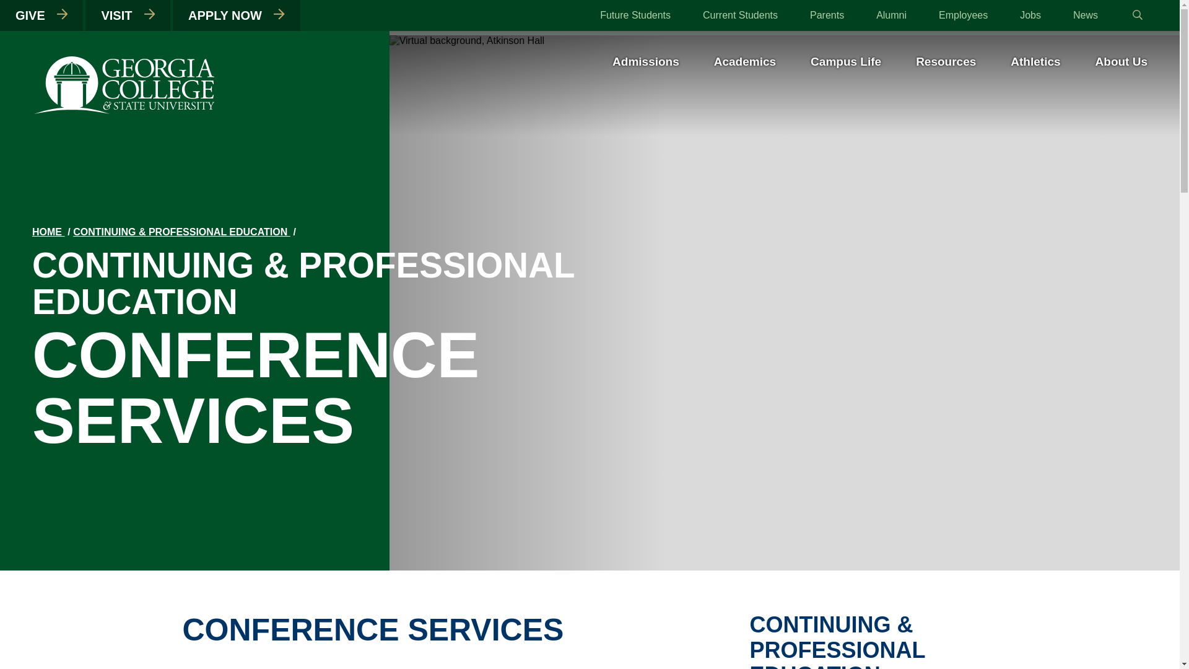 Image resolution: width=1189 pixels, height=669 pixels. I want to click on Admissions, so click(645, 64).